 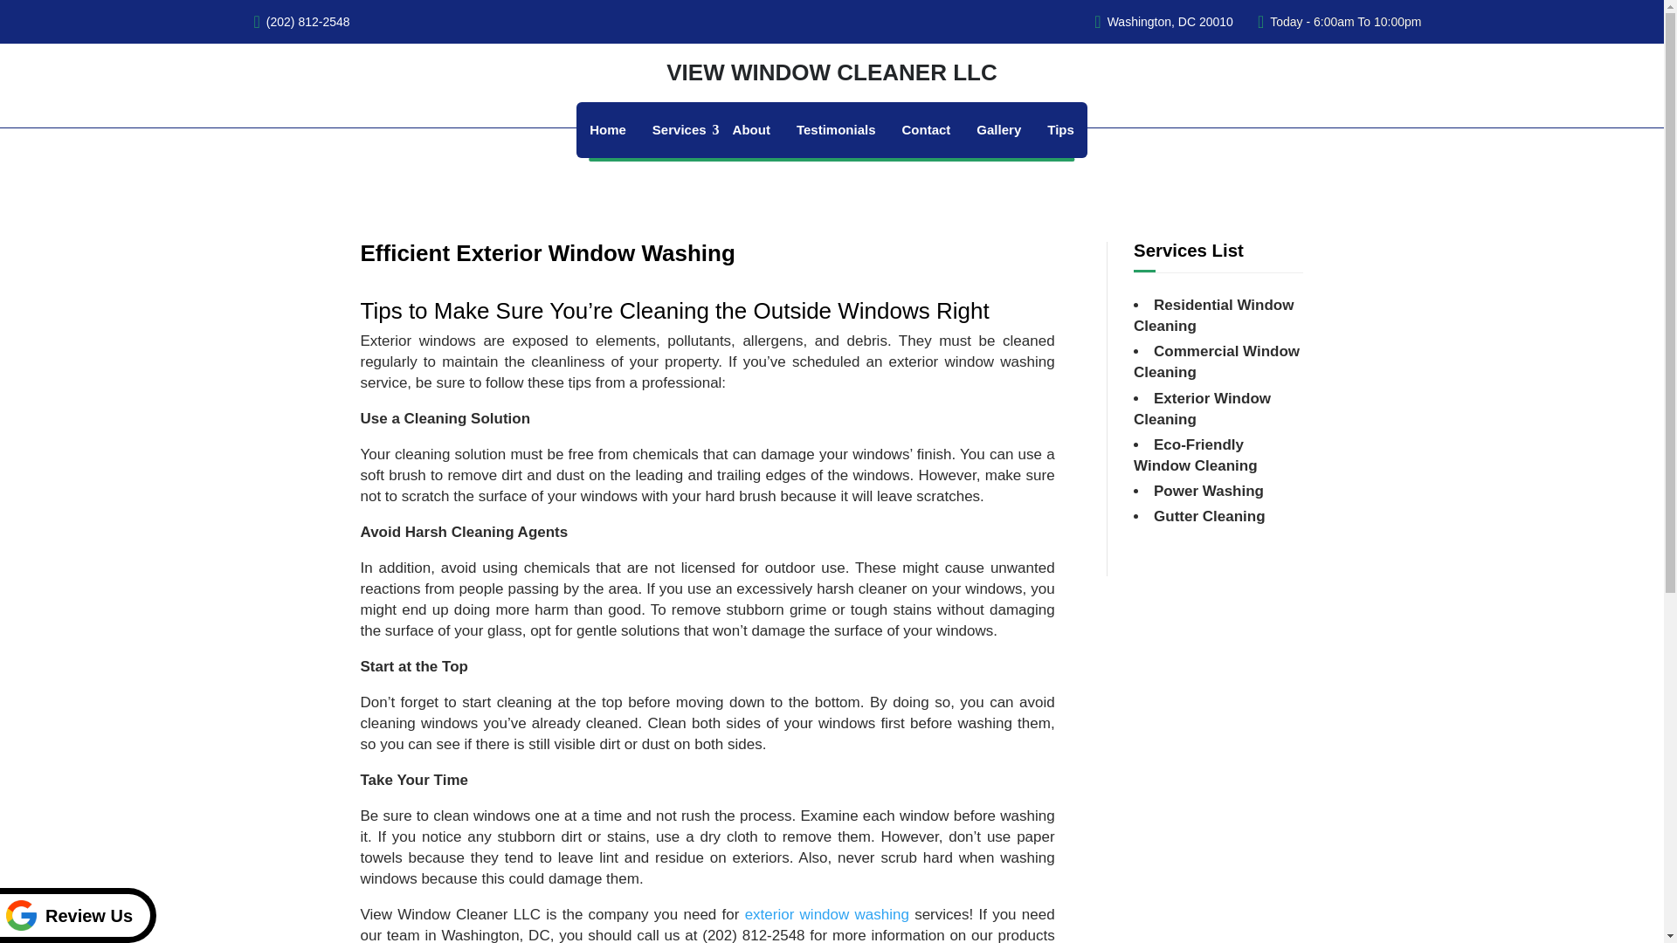 What do you see at coordinates (1345, 21) in the screenshot?
I see `Today - 6:00am To 10:00pm` at bounding box center [1345, 21].